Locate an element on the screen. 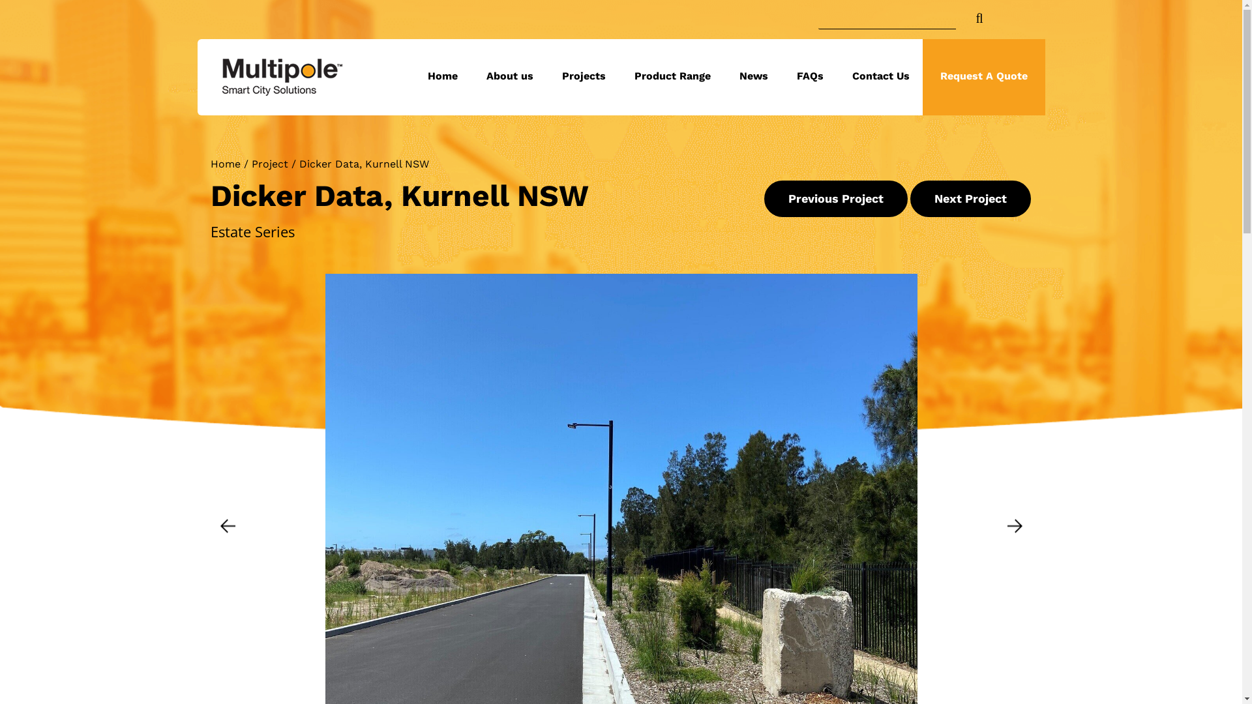 The height and width of the screenshot is (704, 1252). News is located at coordinates (754, 77).